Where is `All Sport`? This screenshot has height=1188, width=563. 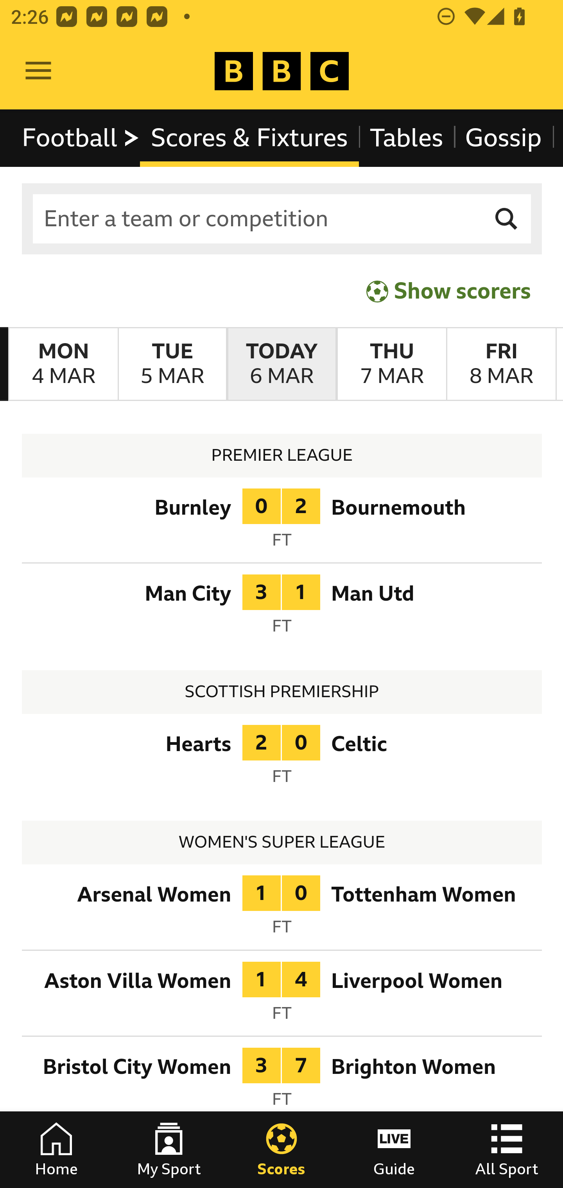
All Sport is located at coordinates (507, 1150).